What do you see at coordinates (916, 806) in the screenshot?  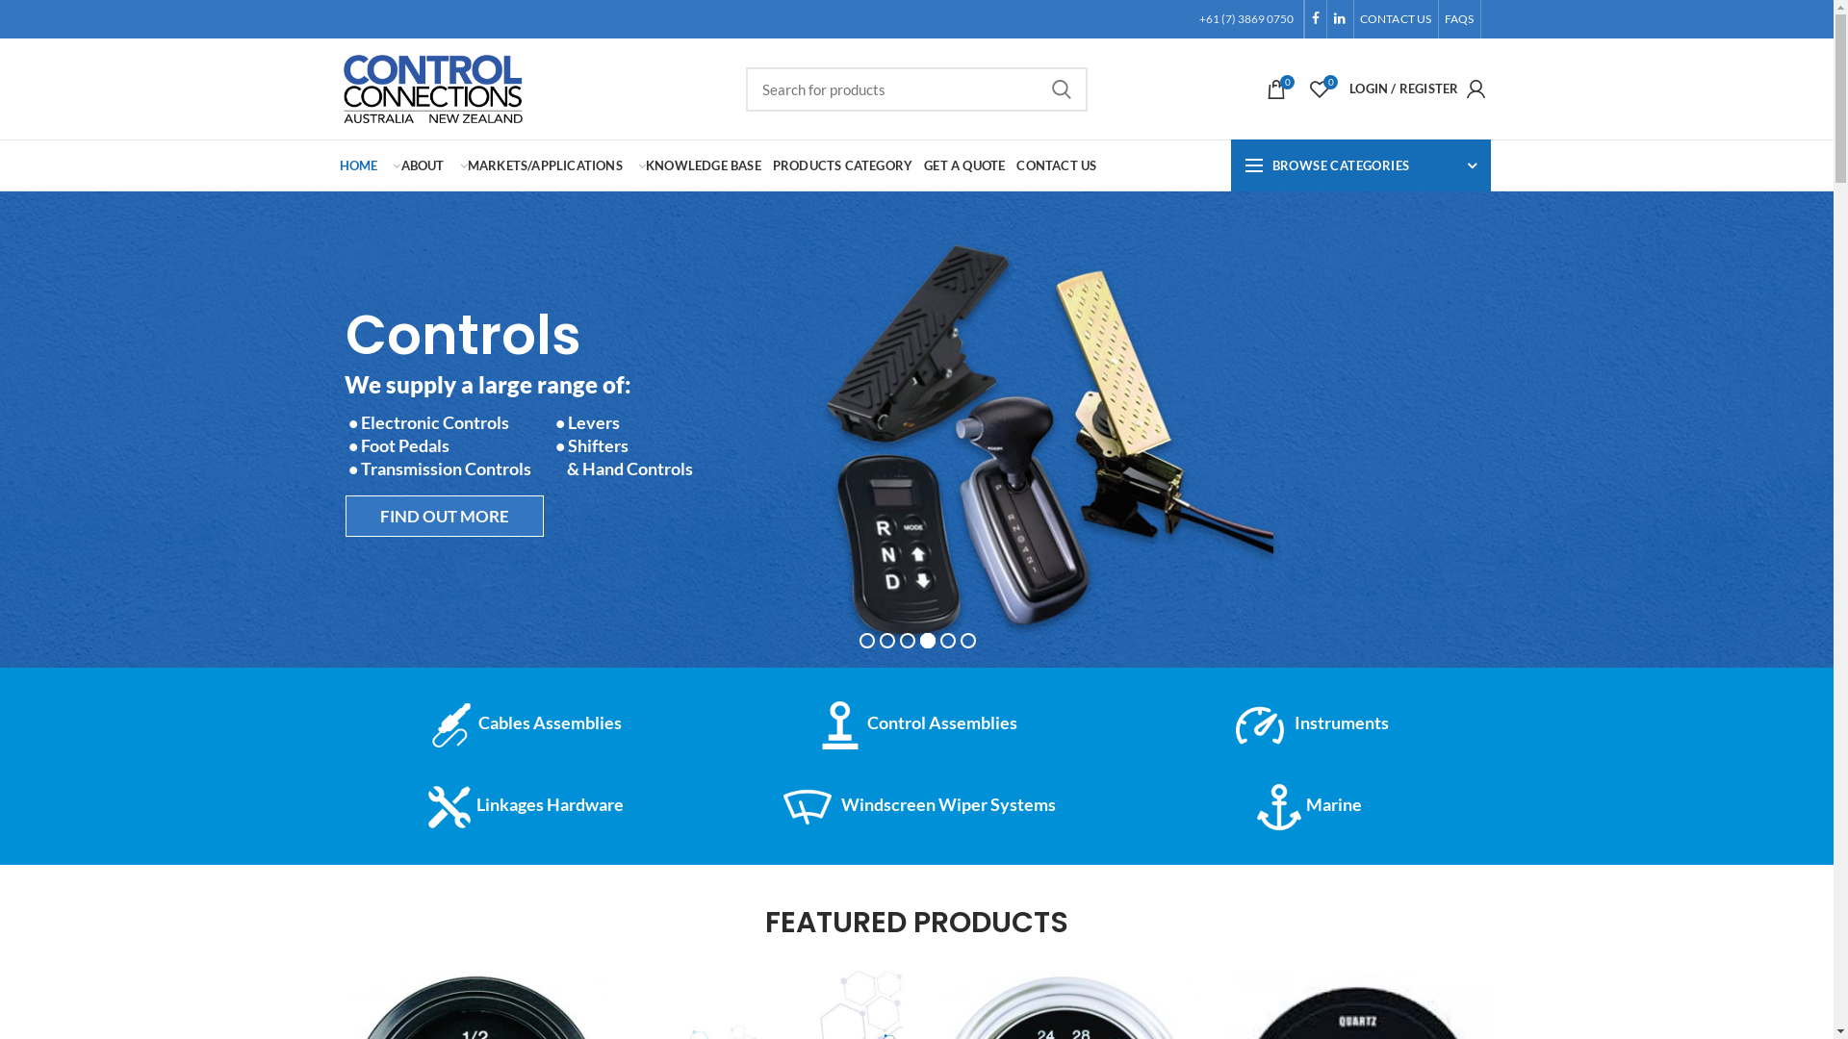 I see `Windscreen Wiper Systems` at bounding box center [916, 806].